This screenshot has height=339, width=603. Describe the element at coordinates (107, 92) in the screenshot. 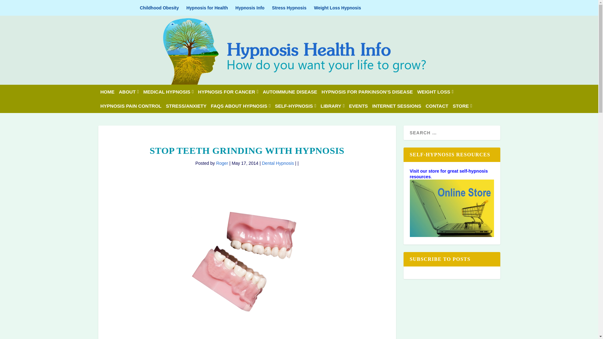

I see `HOME` at that location.